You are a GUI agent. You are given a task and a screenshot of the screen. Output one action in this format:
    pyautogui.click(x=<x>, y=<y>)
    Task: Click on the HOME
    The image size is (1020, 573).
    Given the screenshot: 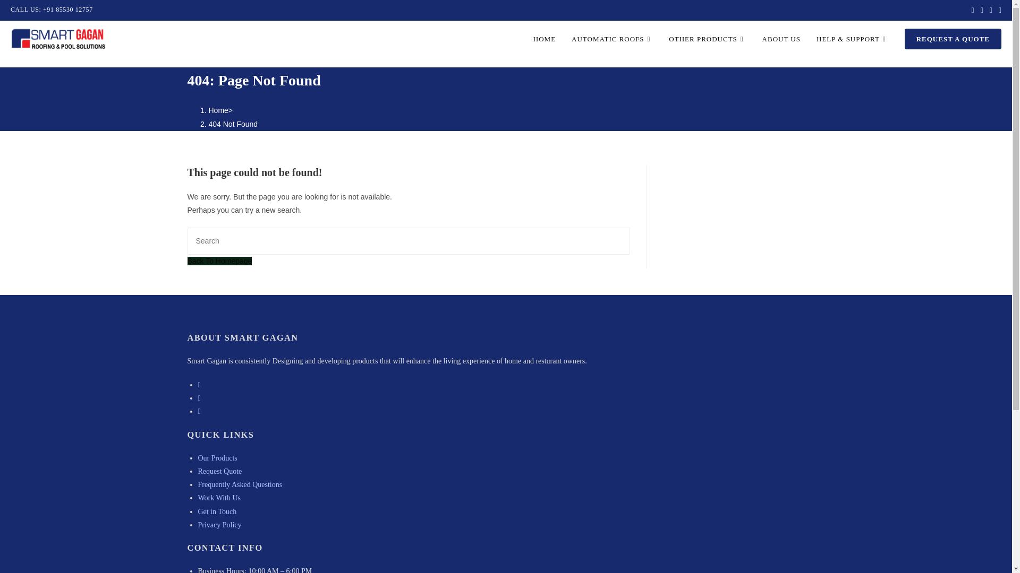 What is the action you would take?
    pyautogui.click(x=544, y=39)
    